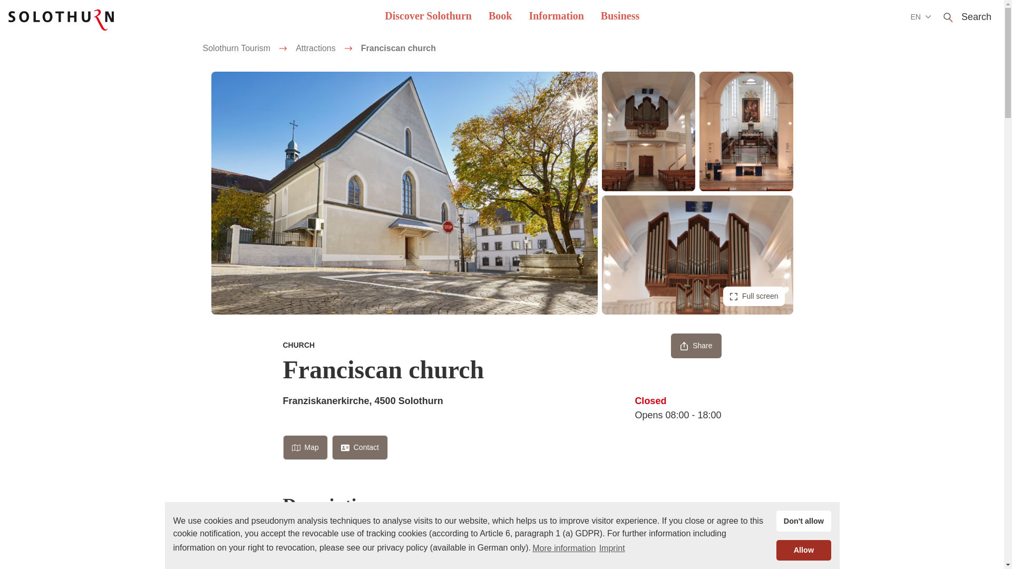 The image size is (1012, 569). I want to click on Don't allow, so click(803, 521).